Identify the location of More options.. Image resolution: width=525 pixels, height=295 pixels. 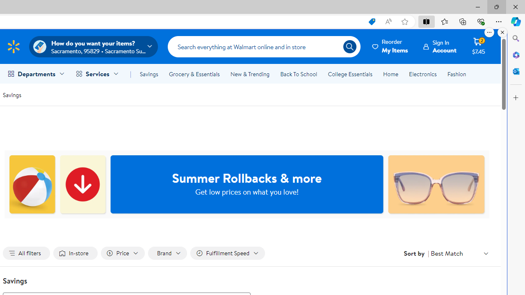
(489, 32).